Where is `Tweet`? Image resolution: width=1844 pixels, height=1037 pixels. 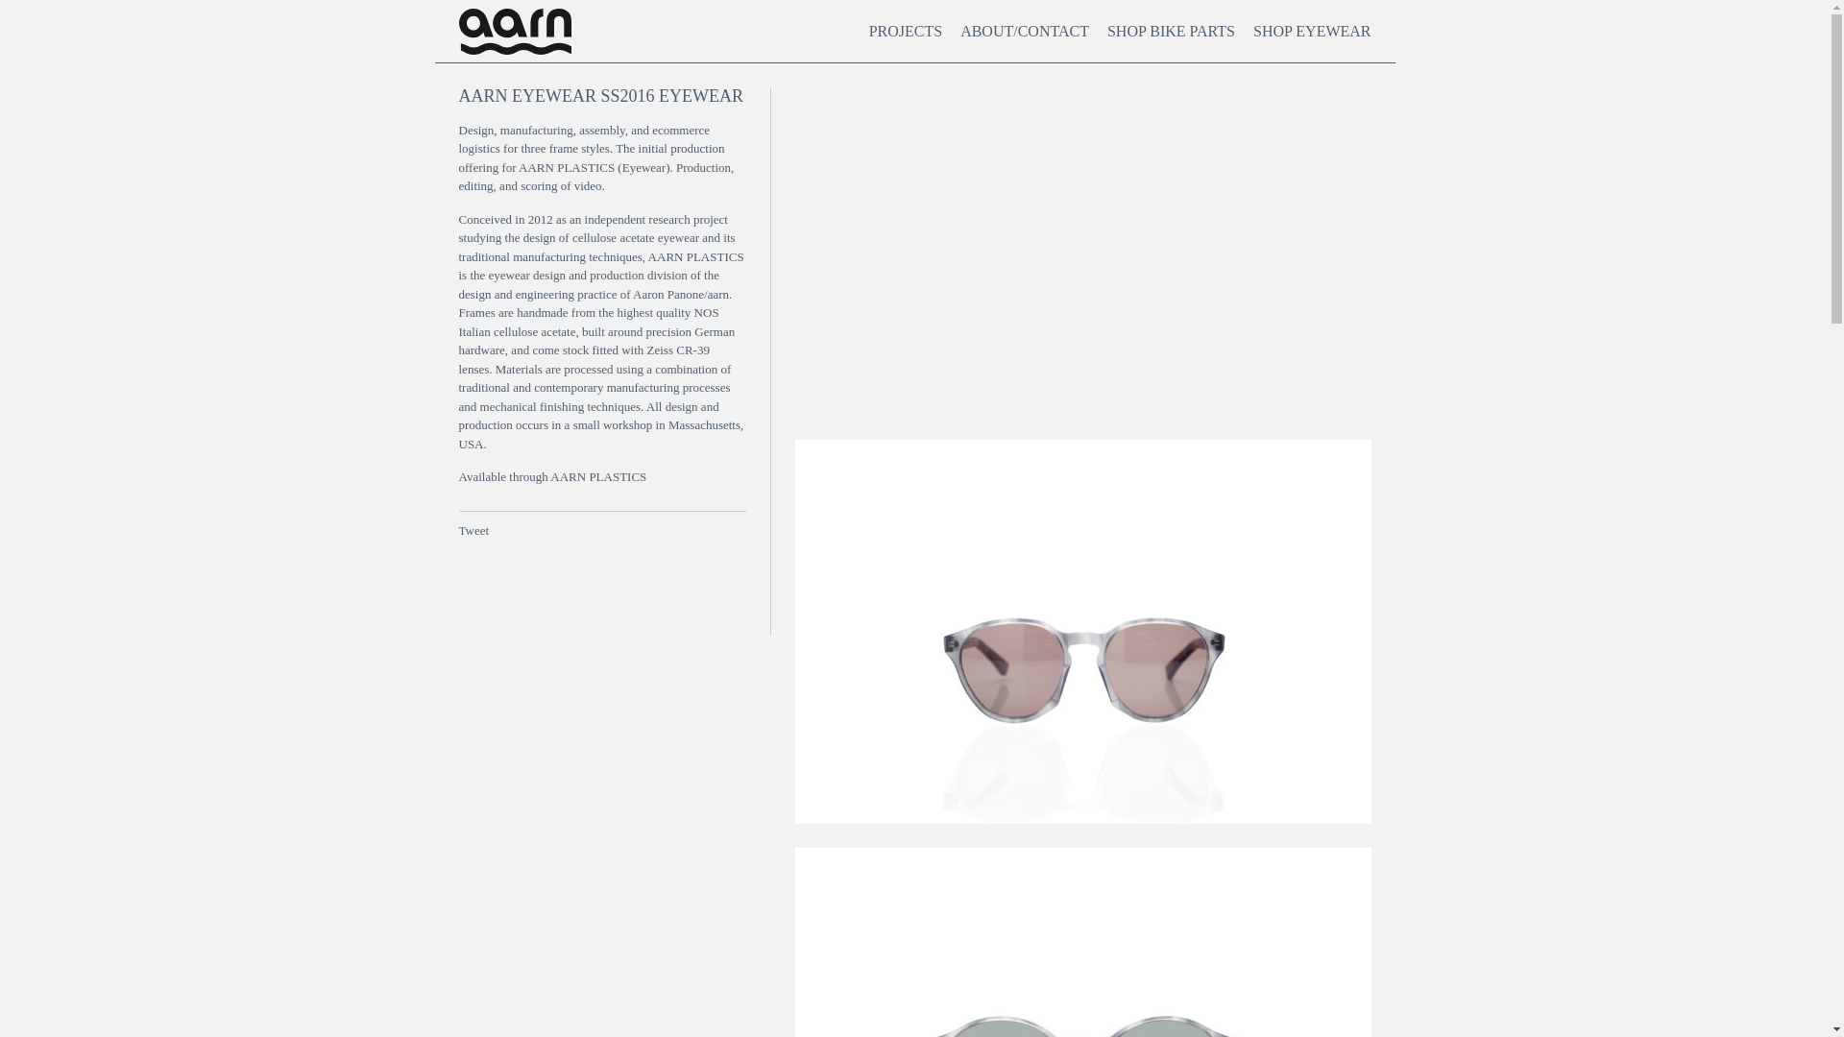
Tweet is located at coordinates (474, 530).